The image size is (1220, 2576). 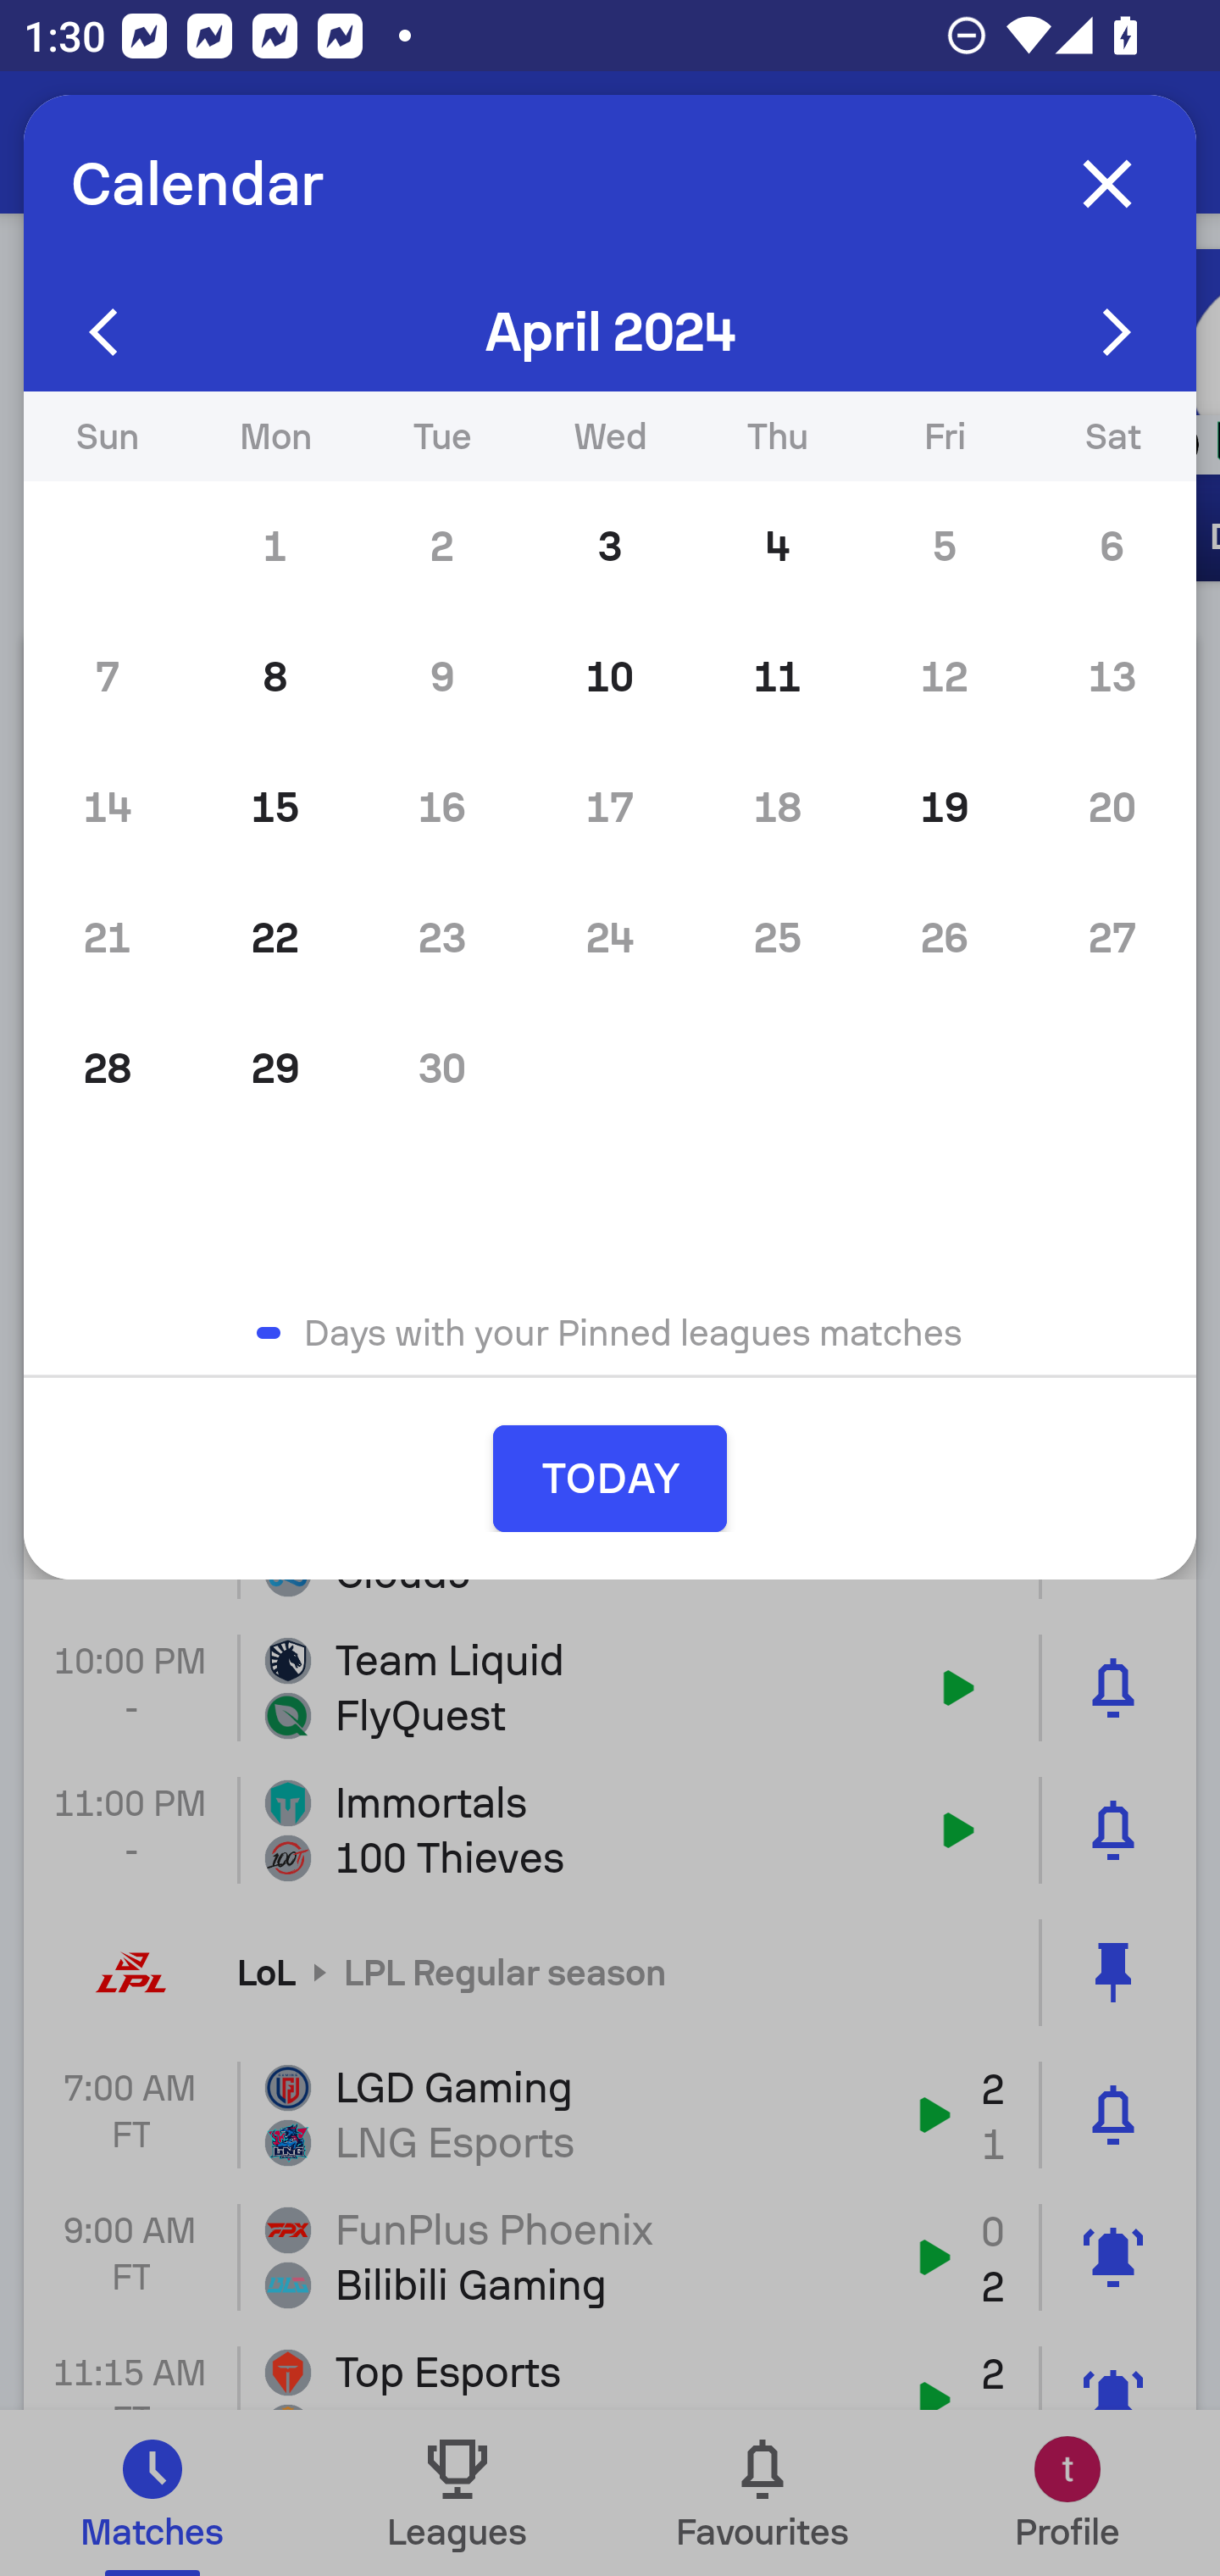 What do you see at coordinates (610, 547) in the screenshot?
I see `3` at bounding box center [610, 547].